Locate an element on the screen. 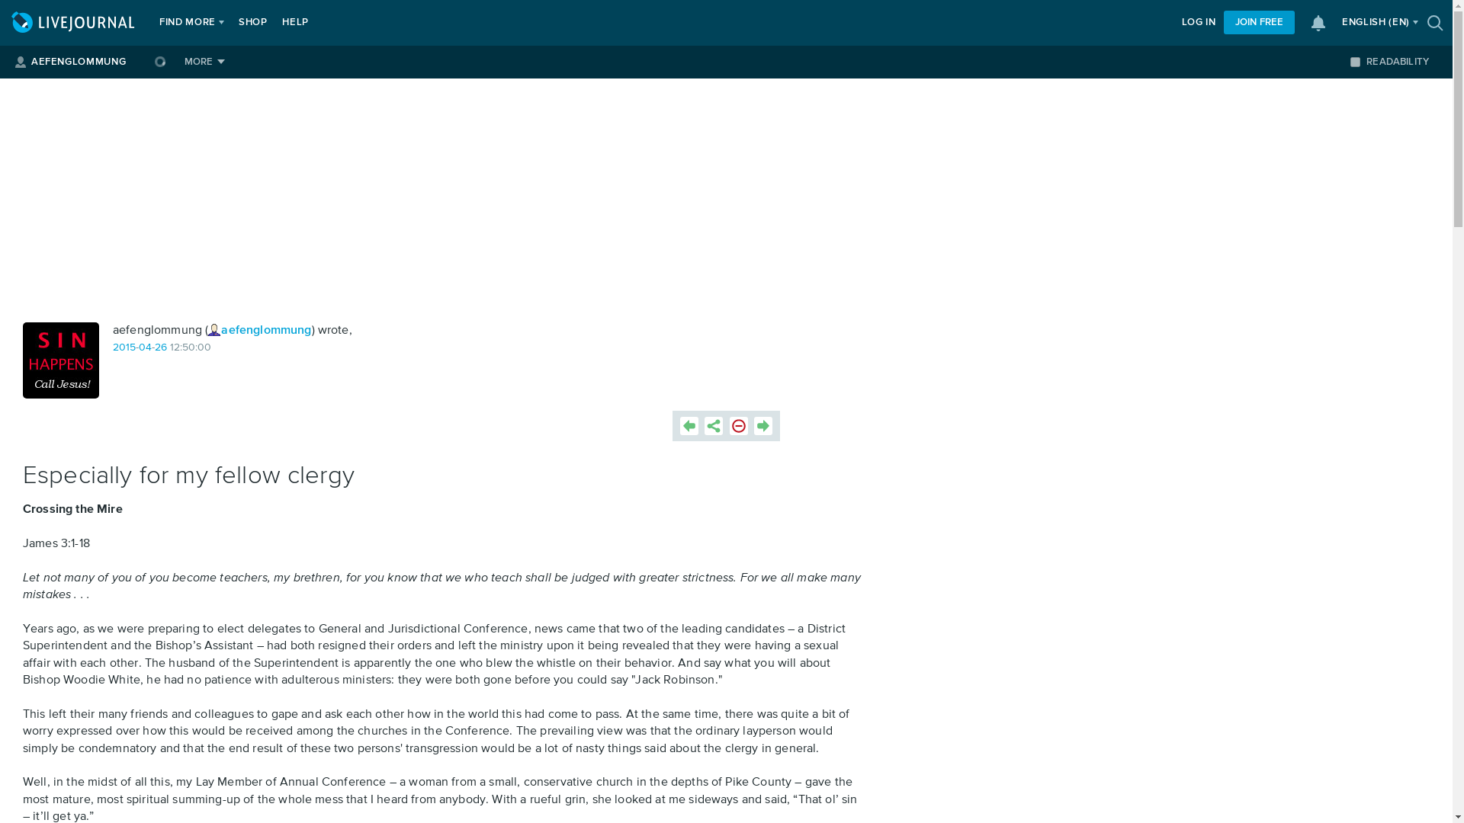  Previous is located at coordinates (689, 425).